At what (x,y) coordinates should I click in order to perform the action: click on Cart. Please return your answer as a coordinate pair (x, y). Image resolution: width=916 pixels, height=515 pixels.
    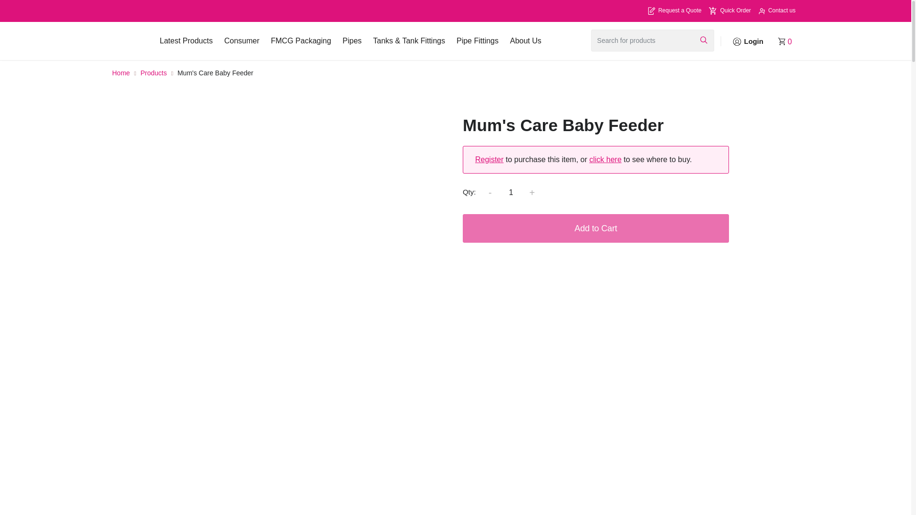
    Looking at the image, I should click on (788, 41).